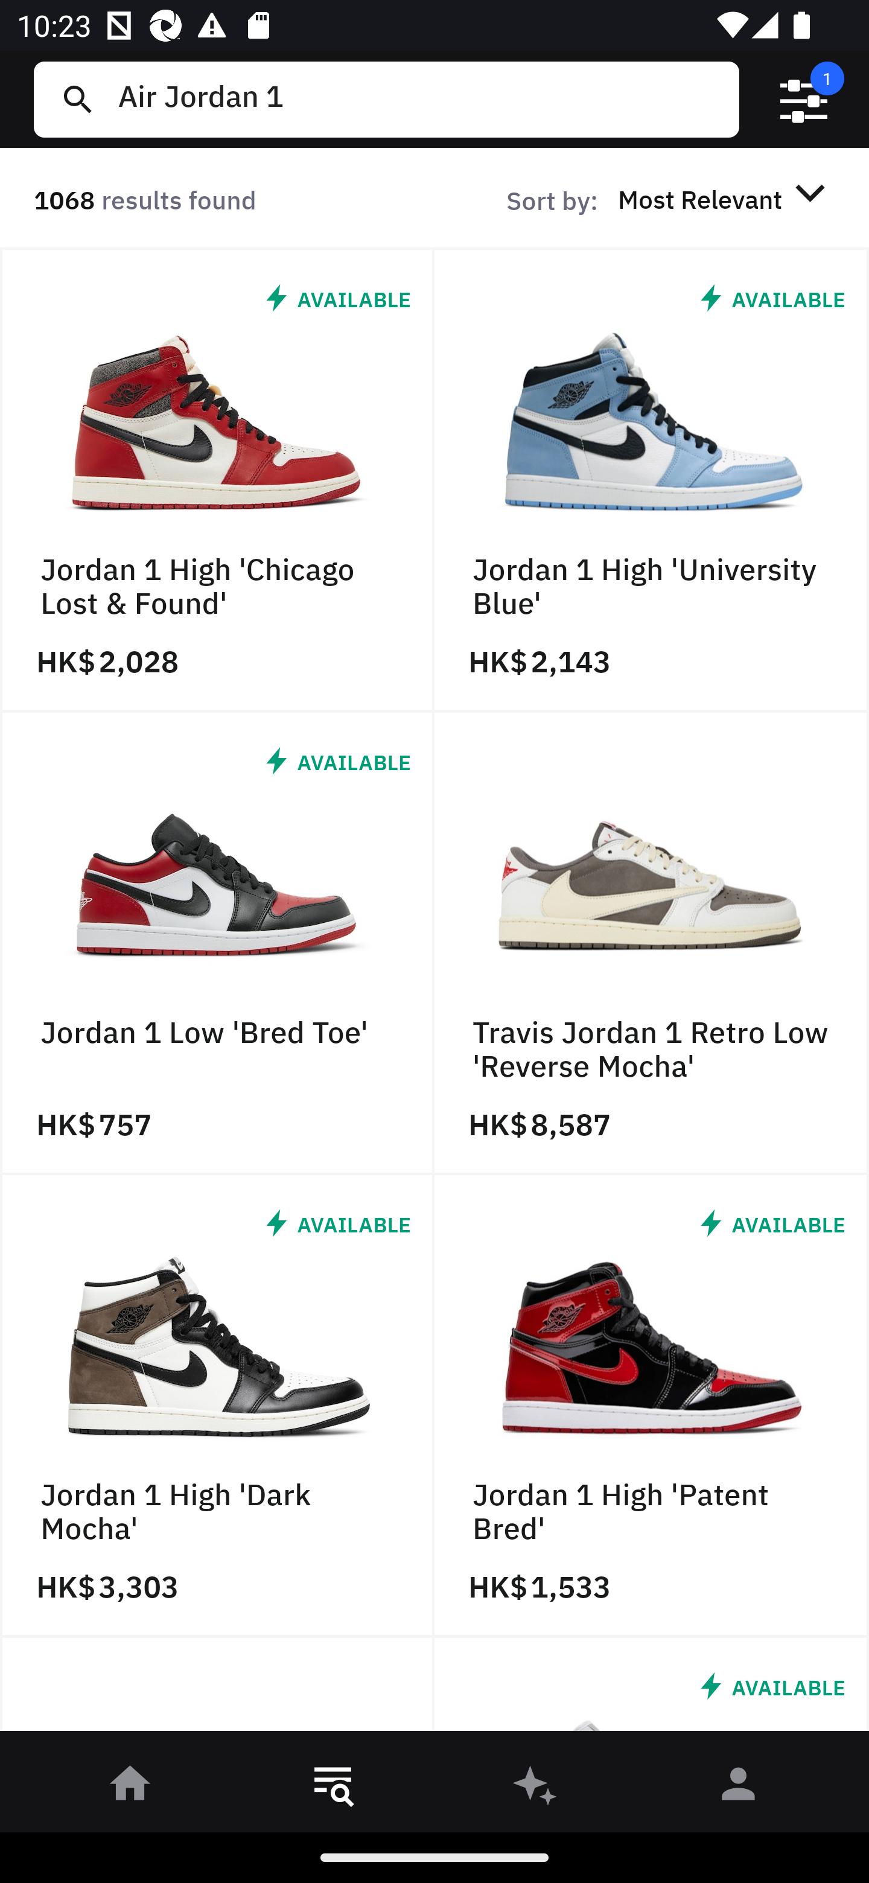 This screenshot has height=1883, width=869. Describe the element at coordinates (804, 100) in the screenshot. I see `` at that location.